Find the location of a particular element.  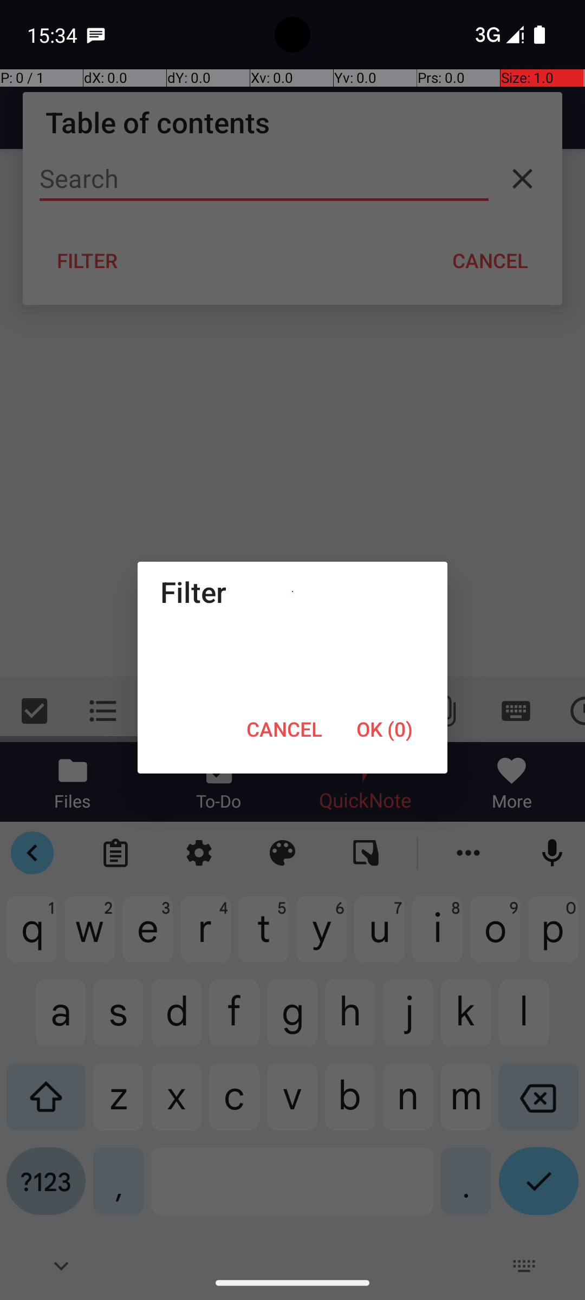

SMS Messenger notification: Martin Chen is located at coordinates (96, 35).